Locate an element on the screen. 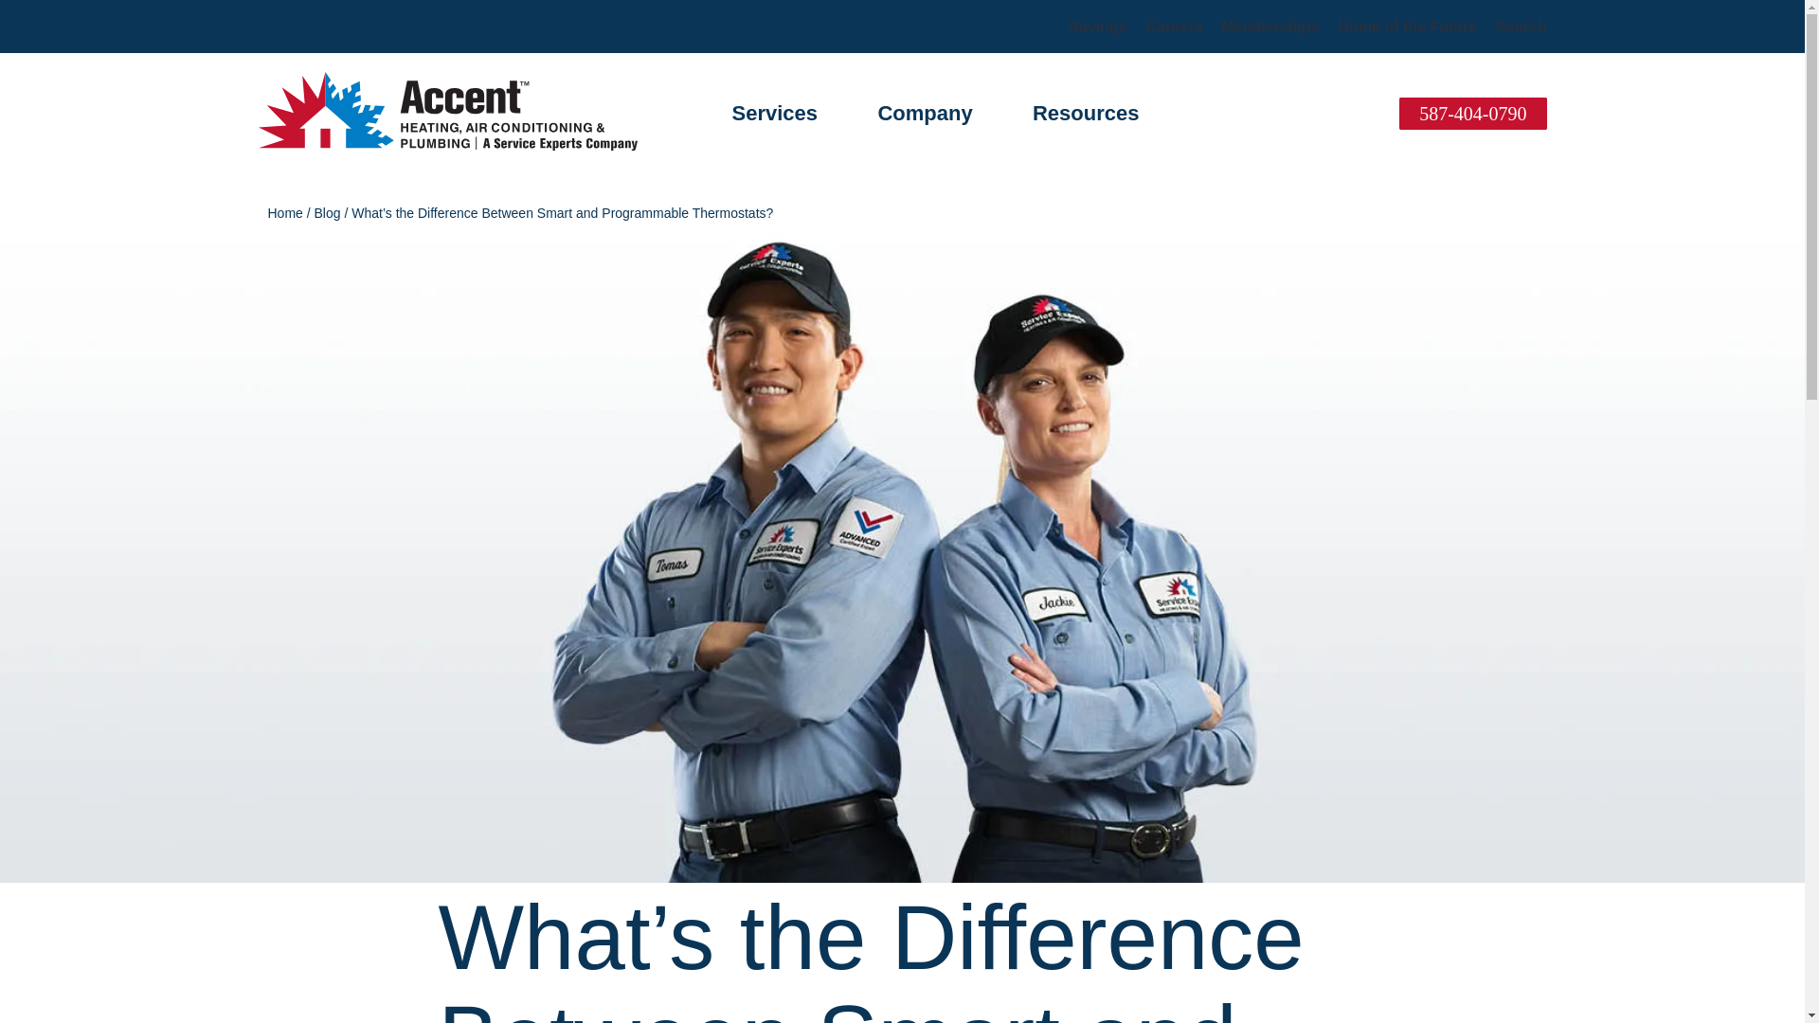 This screenshot has height=1023, width=1819. Memberships is located at coordinates (1270, 27).